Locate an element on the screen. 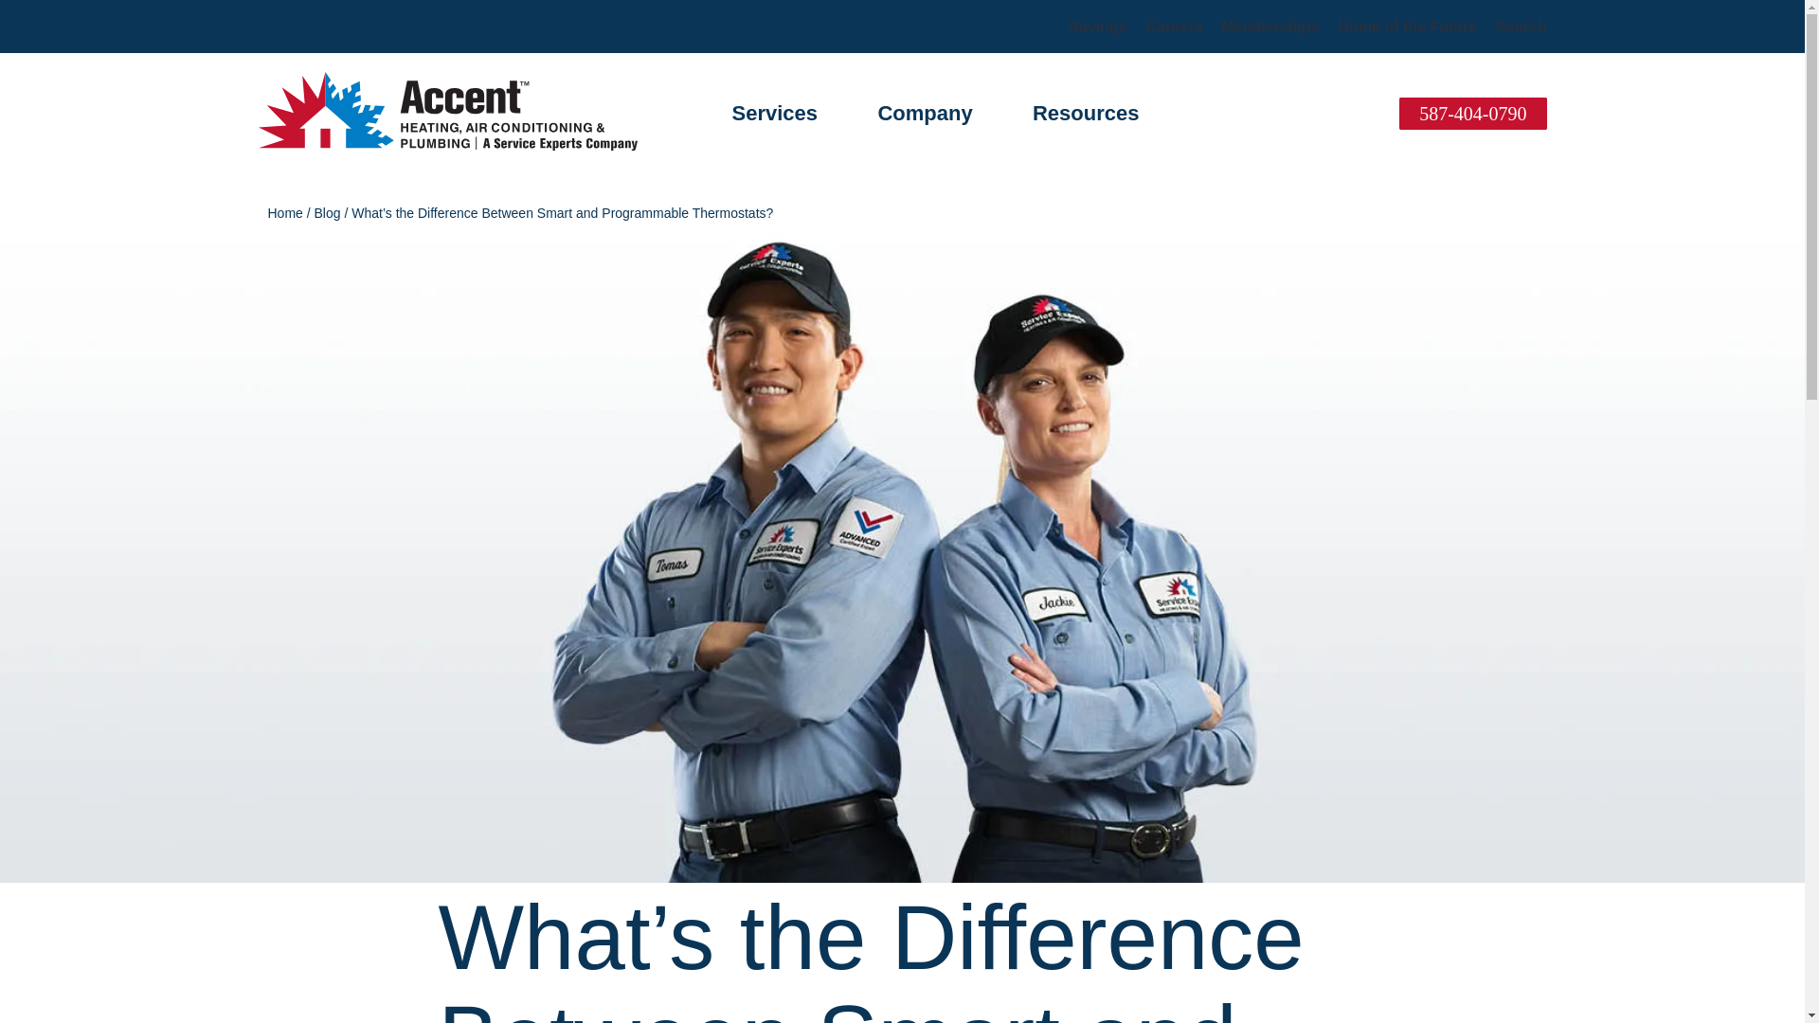 This screenshot has height=1023, width=1819. Memberships is located at coordinates (1270, 27).